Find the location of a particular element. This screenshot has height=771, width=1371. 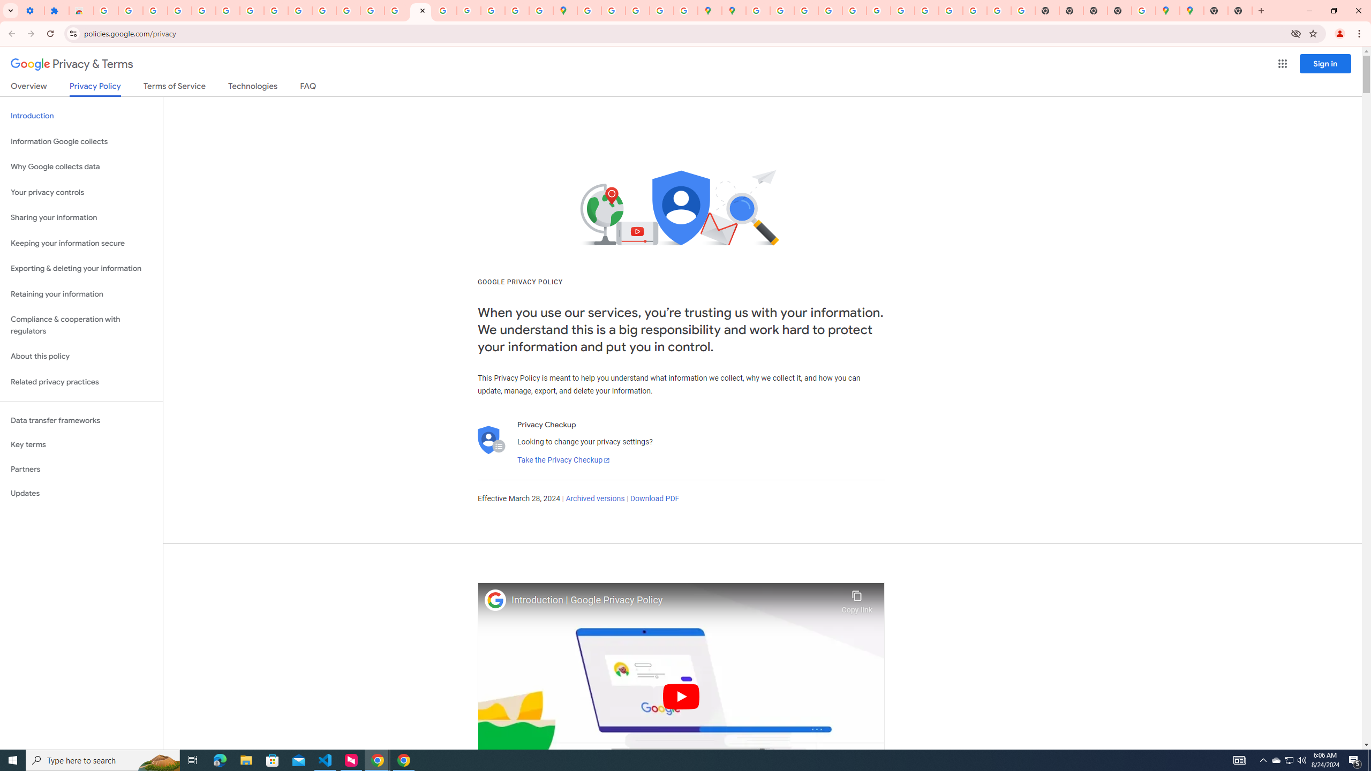

New Tab is located at coordinates (1240, 11).